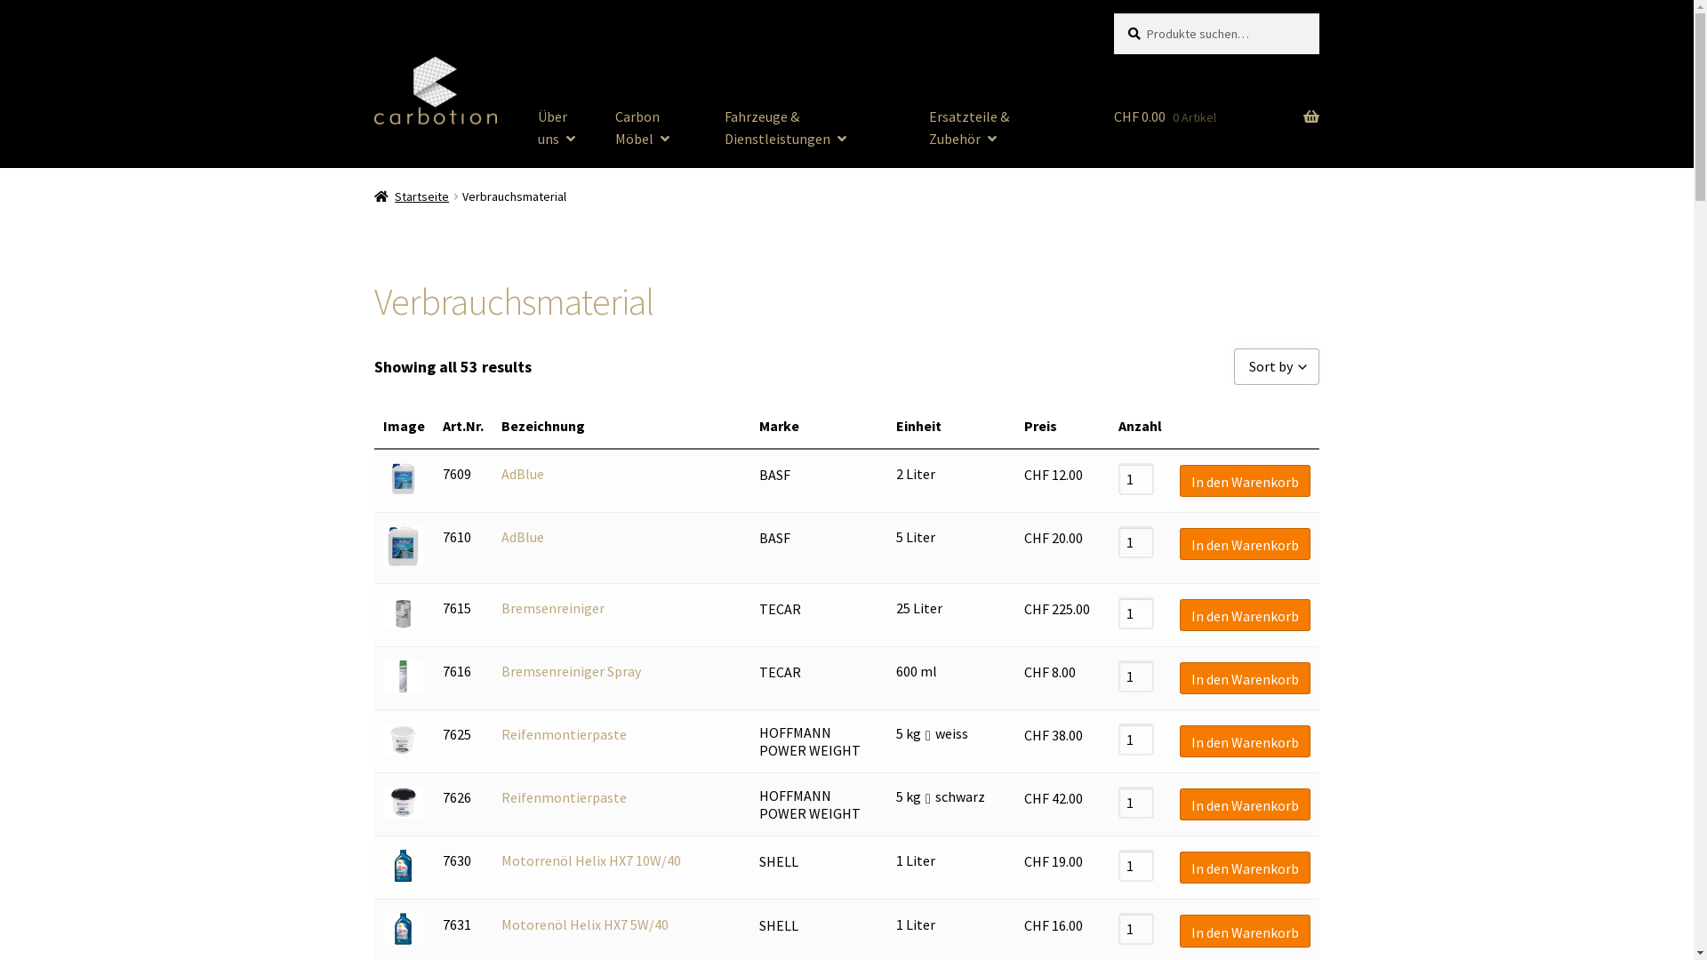  I want to click on 52-Bild 1, so click(404, 546).